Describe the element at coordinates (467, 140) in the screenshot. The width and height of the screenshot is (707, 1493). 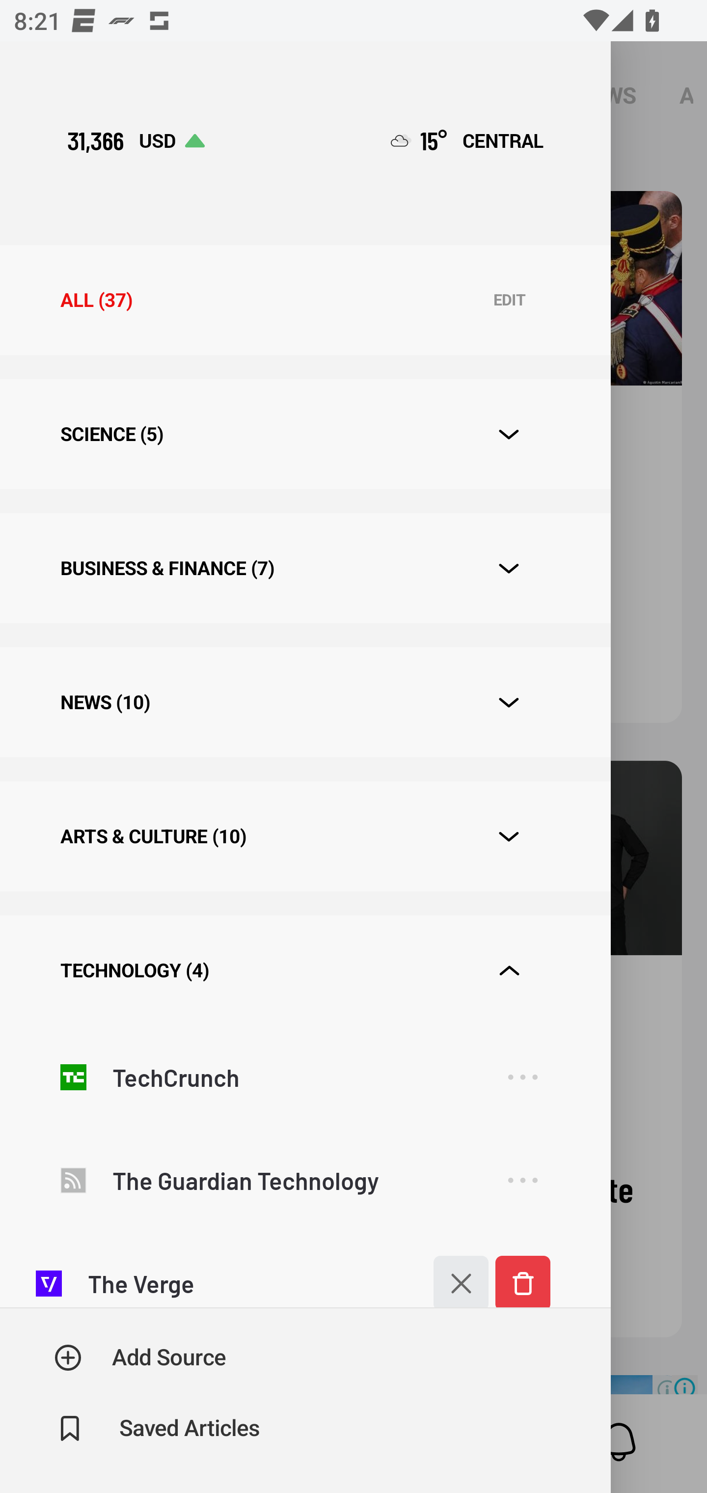
I see `Current State of the Weather 15° CENTRAL` at that location.